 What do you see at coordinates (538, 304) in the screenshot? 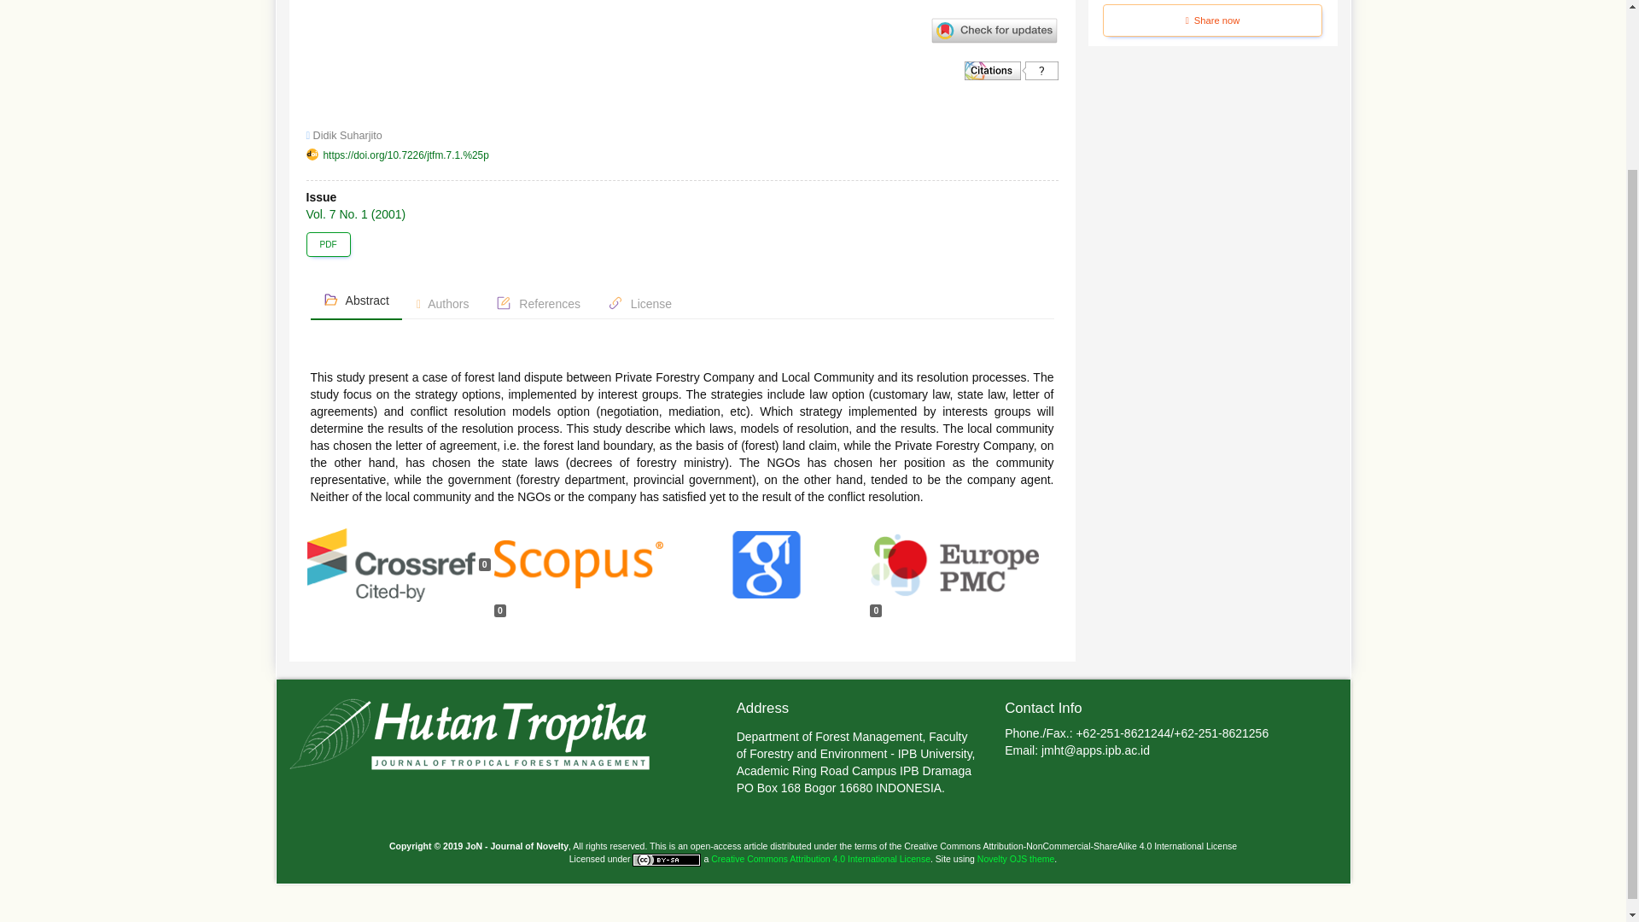
I see `References` at bounding box center [538, 304].